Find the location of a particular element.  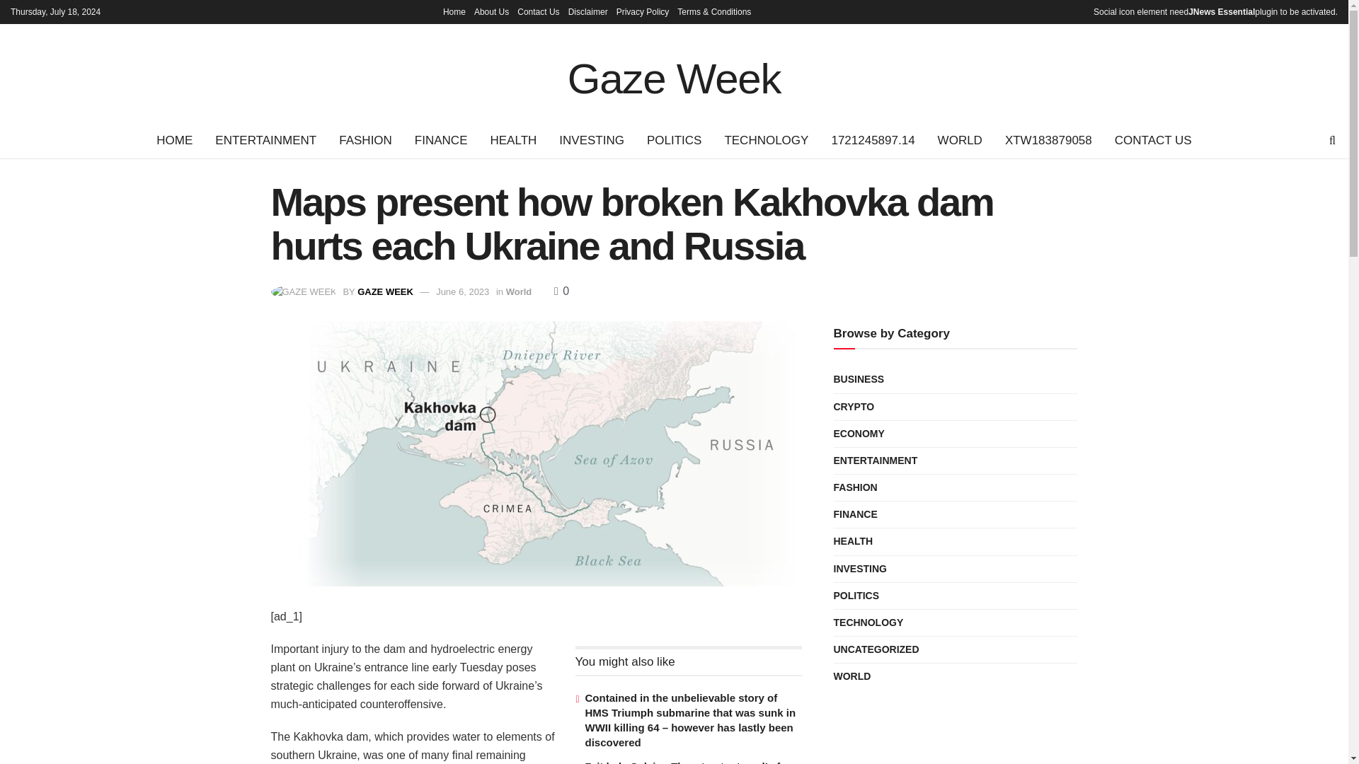

POLITICS is located at coordinates (674, 140).